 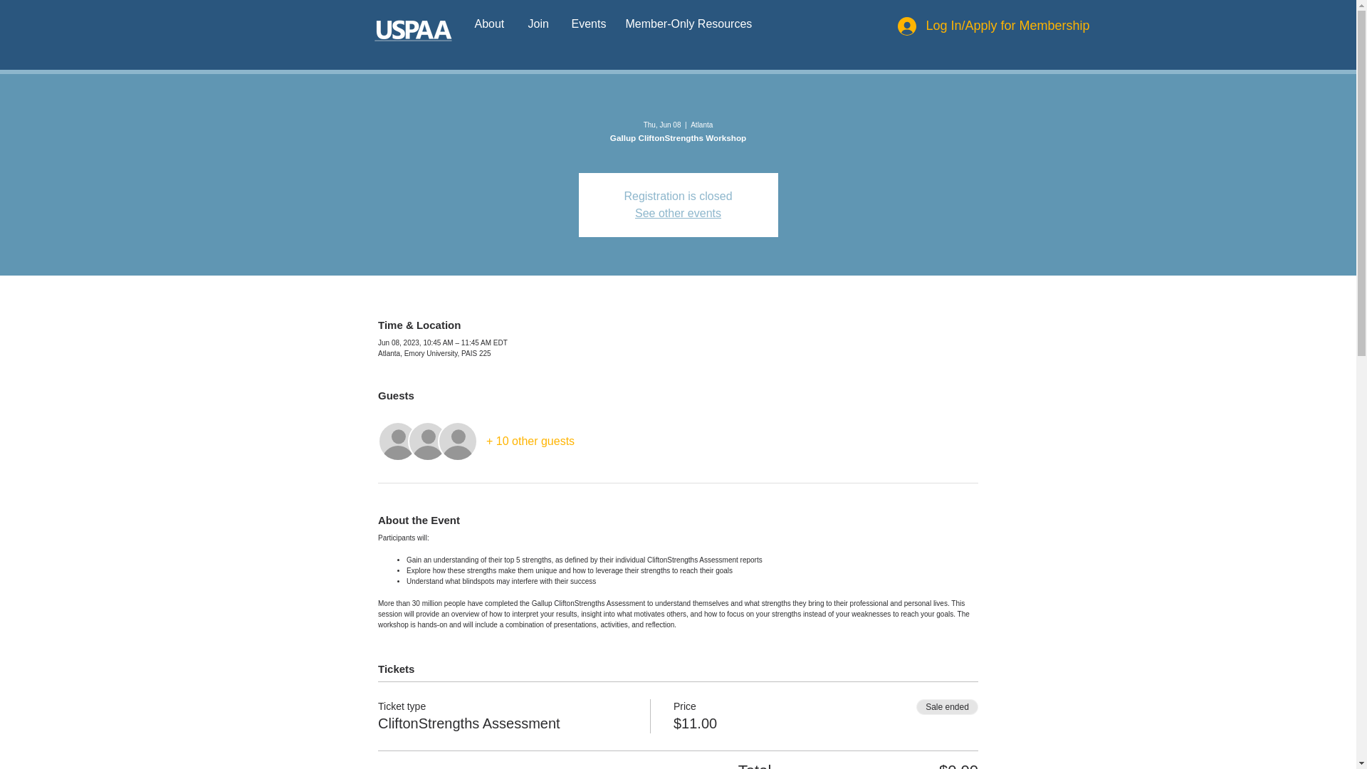 What do you see at coordinates (678, 212) in the screenshot?
I see `See other events` at bounding box center [678, 212].